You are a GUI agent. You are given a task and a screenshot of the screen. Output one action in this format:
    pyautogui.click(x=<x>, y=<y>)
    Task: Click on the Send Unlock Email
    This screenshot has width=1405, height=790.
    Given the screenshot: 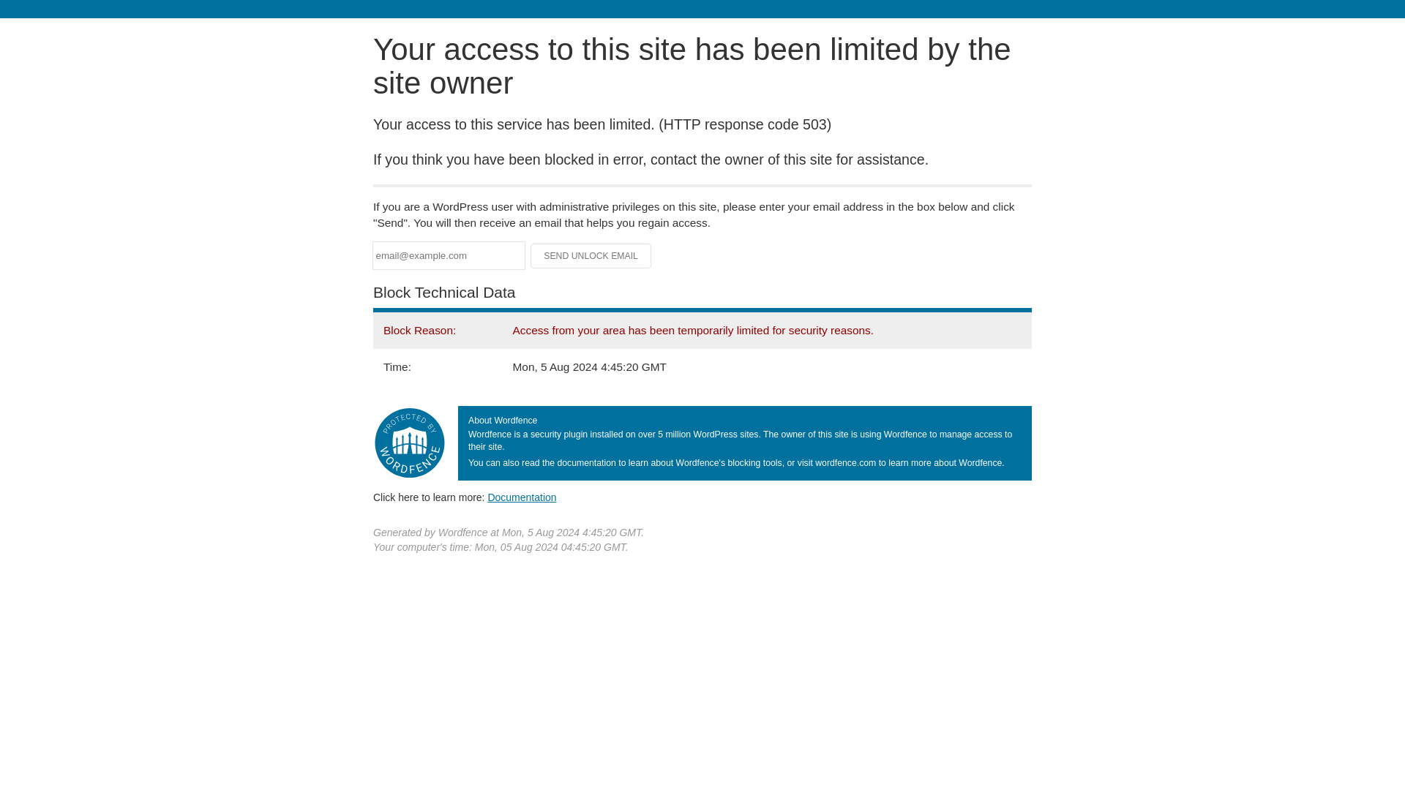 What is the action you would take?
    pyautogui.click(x=591, y=256)
    